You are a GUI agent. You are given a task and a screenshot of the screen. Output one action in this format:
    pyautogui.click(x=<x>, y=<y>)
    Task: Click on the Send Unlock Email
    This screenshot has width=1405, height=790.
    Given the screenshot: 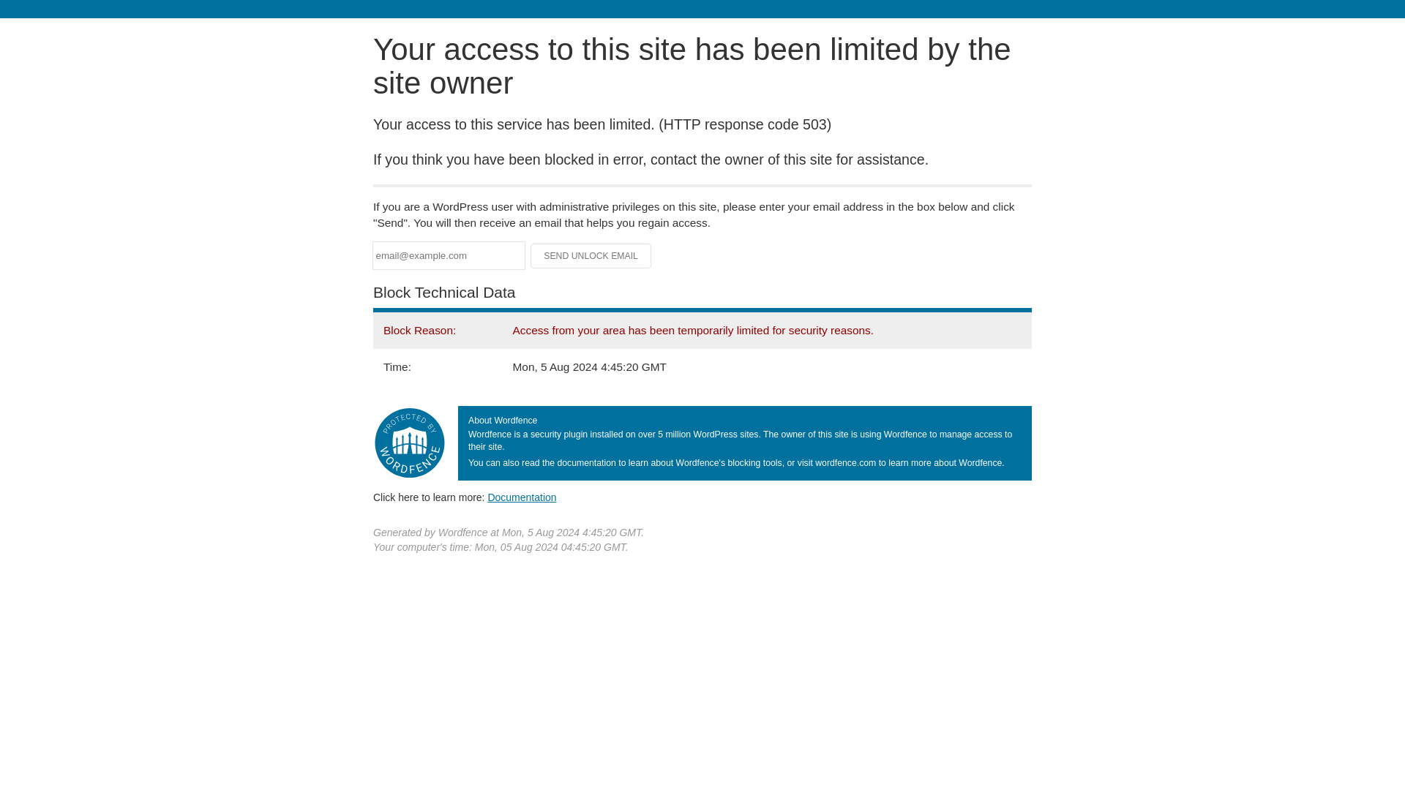 What is the action you would take?
    pyautogui.click(x=591, y=256)
    